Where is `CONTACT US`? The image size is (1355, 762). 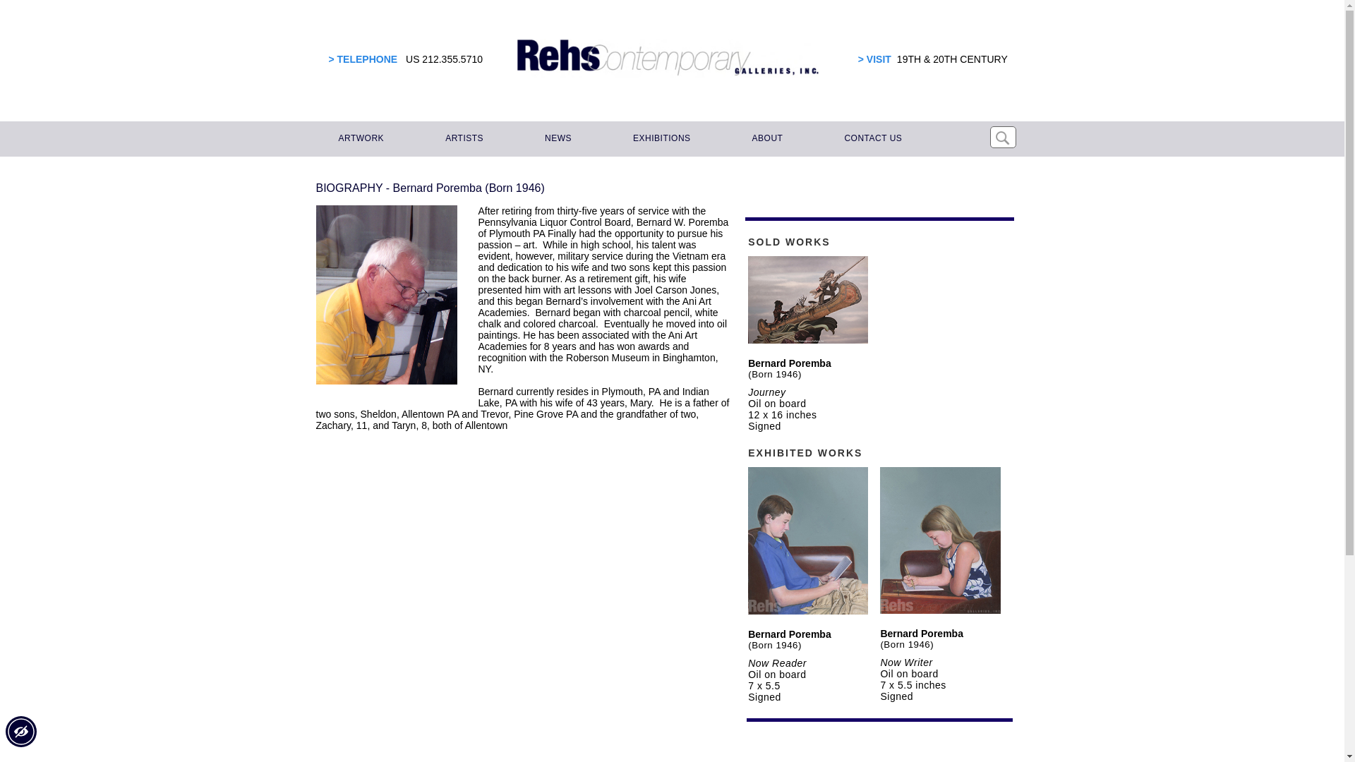 CONTACT US is located at coordinates (871, 138).